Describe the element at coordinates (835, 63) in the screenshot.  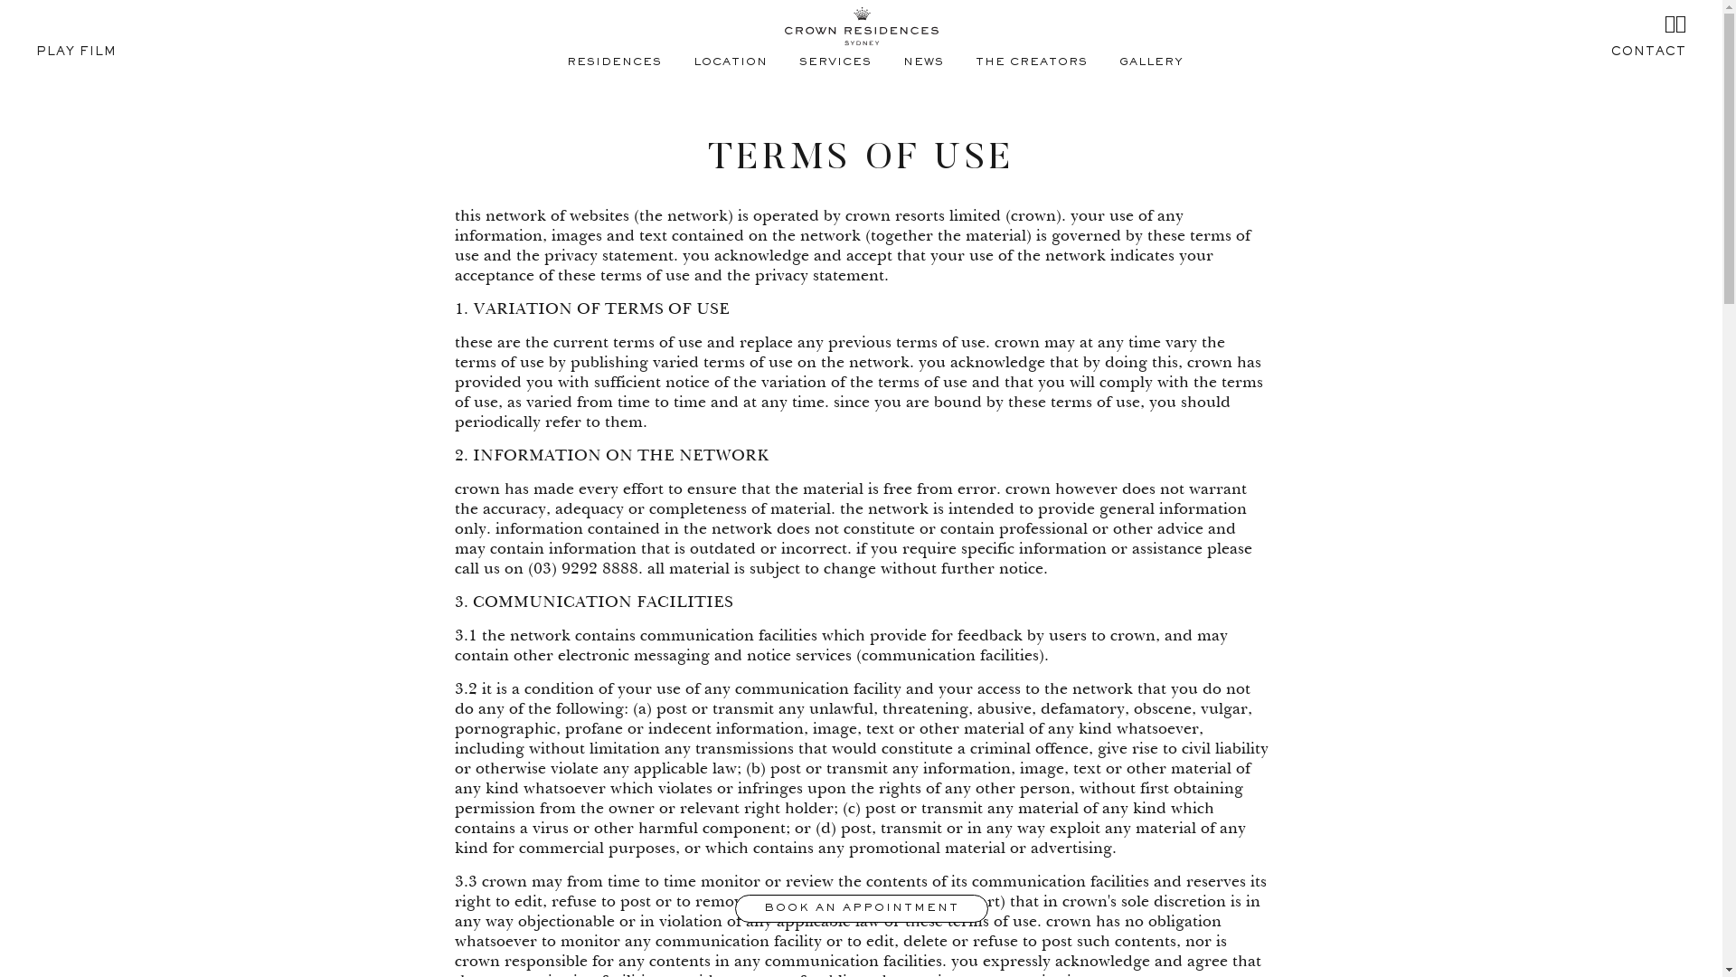
I see `SERVICES` at that location.